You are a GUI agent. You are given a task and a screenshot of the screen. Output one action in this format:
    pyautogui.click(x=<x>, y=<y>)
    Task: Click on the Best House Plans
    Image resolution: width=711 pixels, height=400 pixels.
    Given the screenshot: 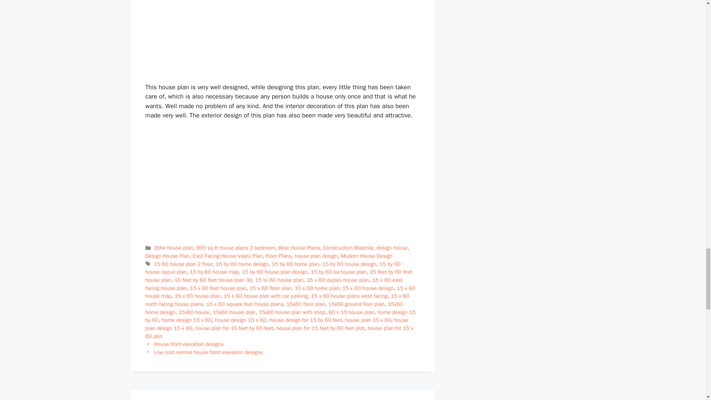 What is the action you would take?
    pyautogui.click(x=299, y=247)
    